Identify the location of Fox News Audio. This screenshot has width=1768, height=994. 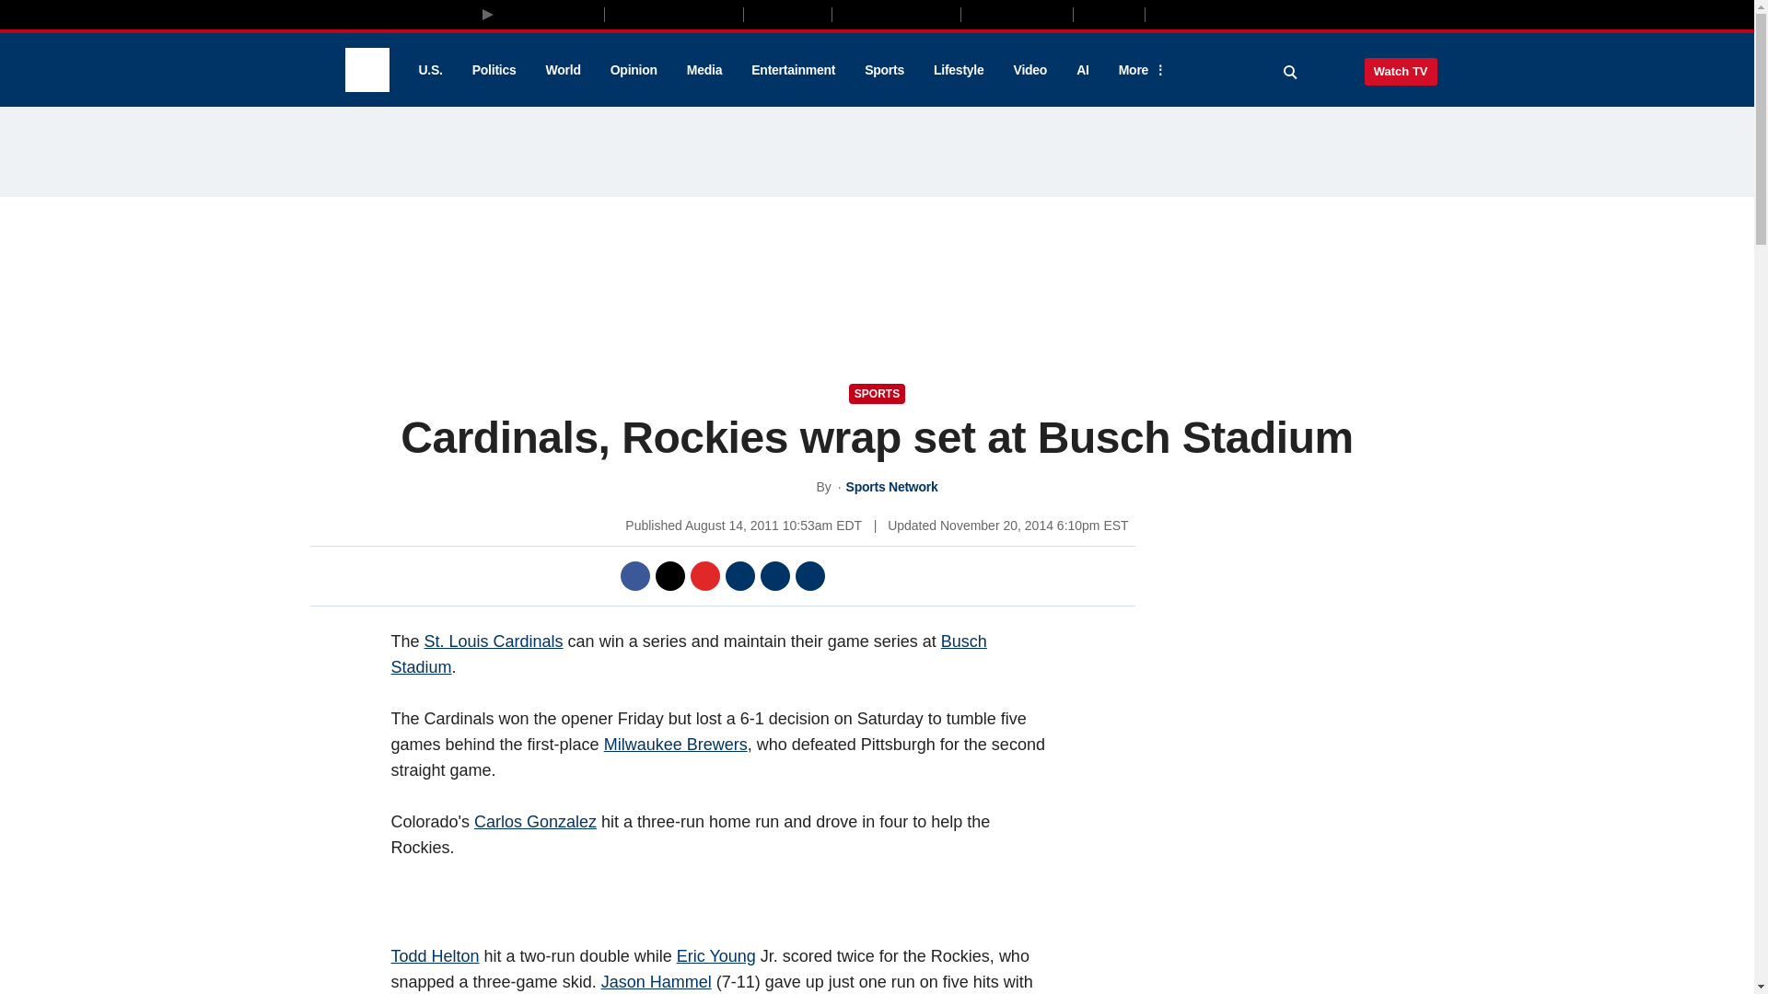
(896, 14).